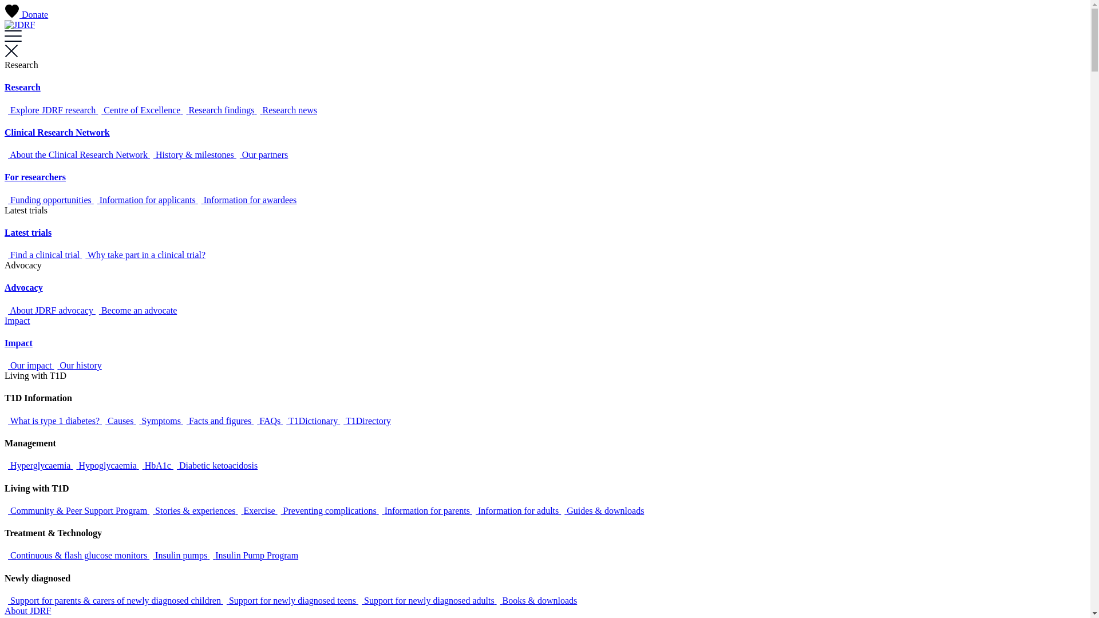 Image resolution: width=1099 pixels, height=618 pixels. What do you see at coordinates (18, 343) in the screenshot?
I see `Impact` at bounding box center [18, 343].